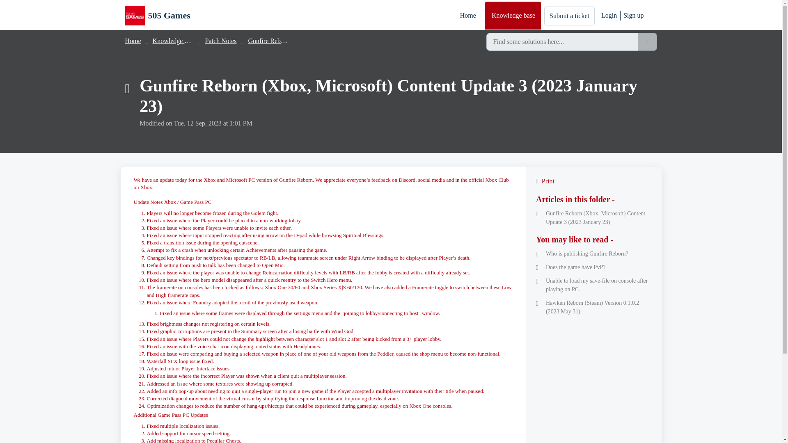 This screenshot has height=443, width=788. Describe the element at coordinates (133, 41) in the screenshot. I see `Home` at that location.